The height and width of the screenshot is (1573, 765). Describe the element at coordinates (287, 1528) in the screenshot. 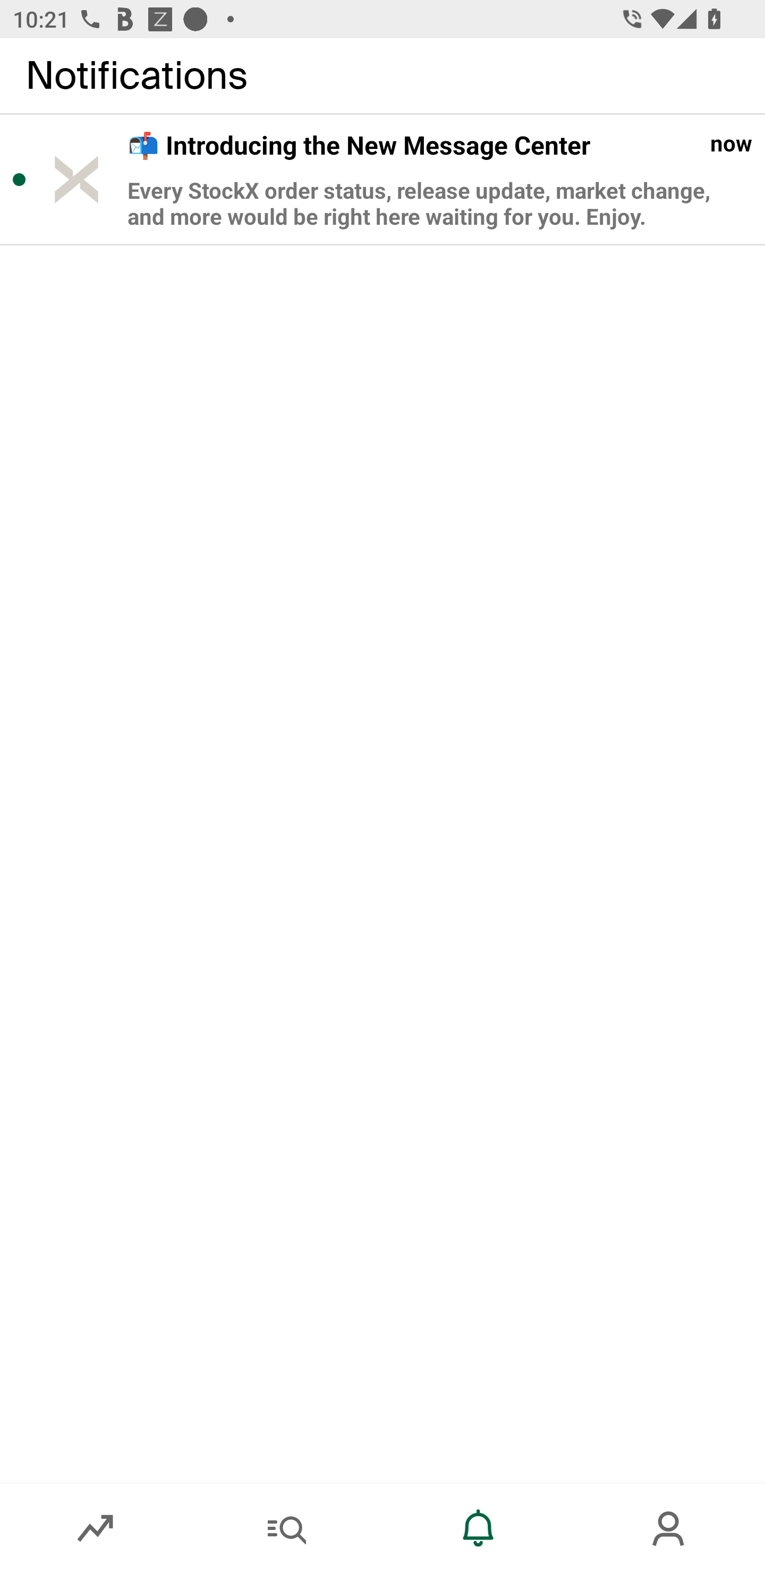

I see `Search` at that location.